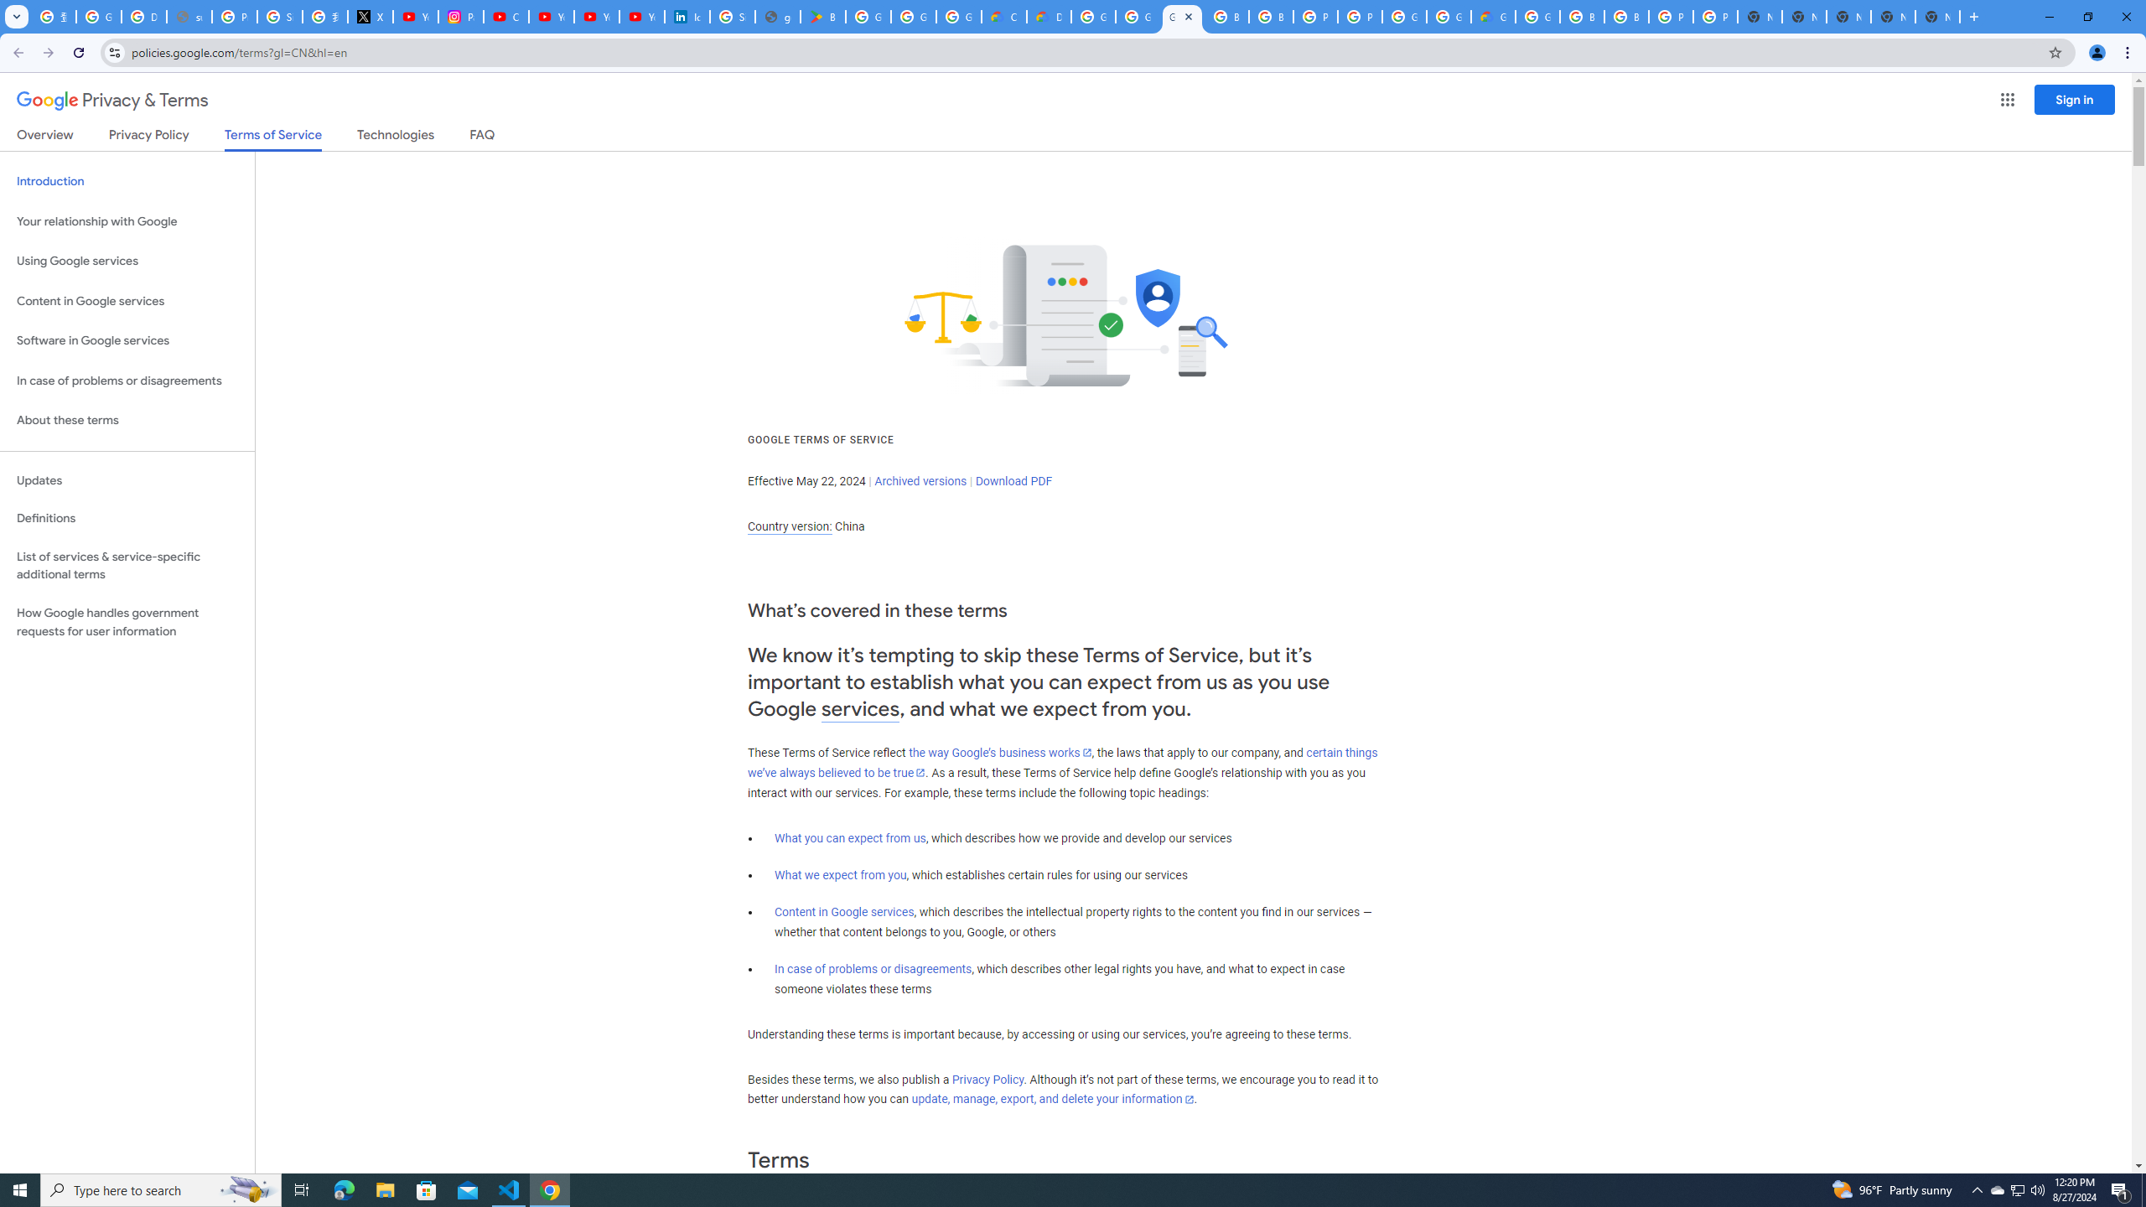 This screenshot has height=1207, width=2146. Describe the element at coordinates (280, 17) in the screenshot. I see `Sign in - Google Accounts` at that location.